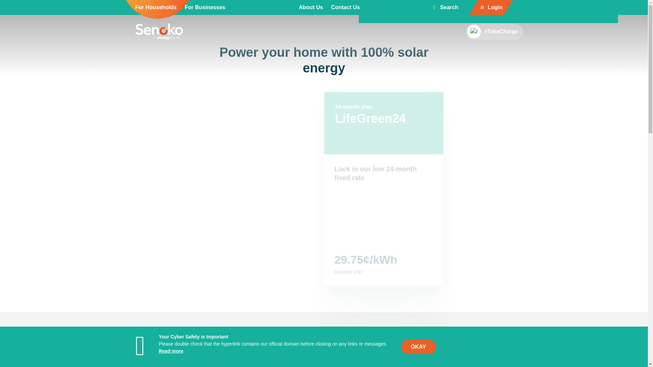 This screenshot has height=367, width=653. Describe the element at coordinates (156, 7) in the screenshot. I see `For Households` at that location.